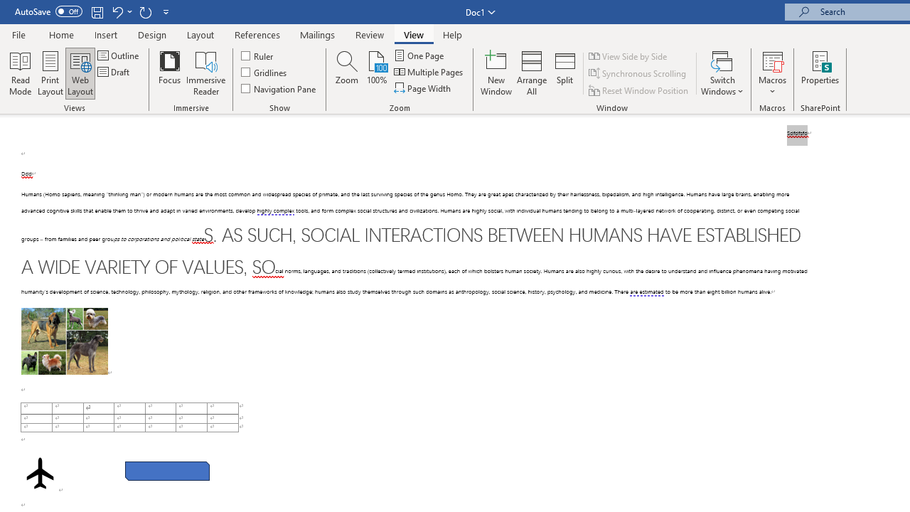 This screenshot has width=910, height=512. What do you see at coordinates (820, 73) in the screenshot?
I see `Properties` at bounding box center [820, 73].